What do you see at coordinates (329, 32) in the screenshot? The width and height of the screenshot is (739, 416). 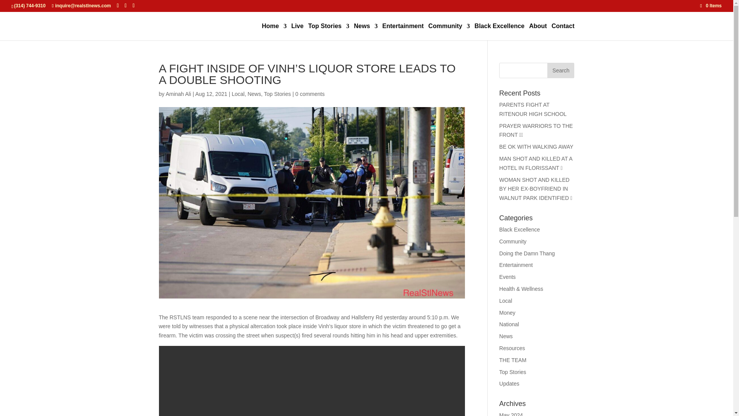 I see `Top Stories` at bounding box center [329, 32].